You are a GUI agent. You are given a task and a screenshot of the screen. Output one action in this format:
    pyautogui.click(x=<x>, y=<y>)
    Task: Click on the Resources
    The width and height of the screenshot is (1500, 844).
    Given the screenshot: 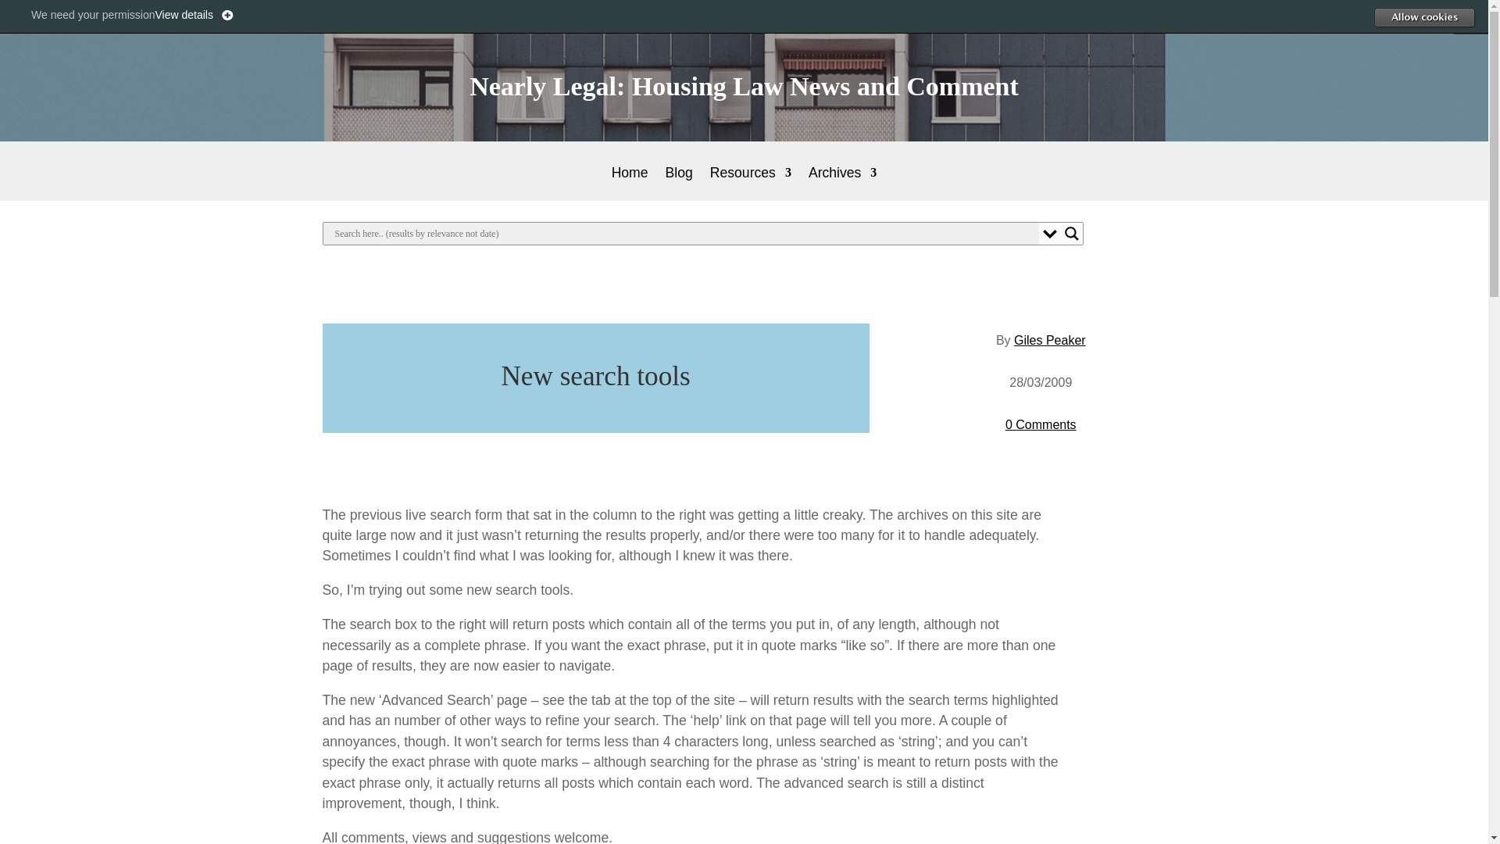 What is the action you would take?
    pyautogui.click(x=750, y=184)
    